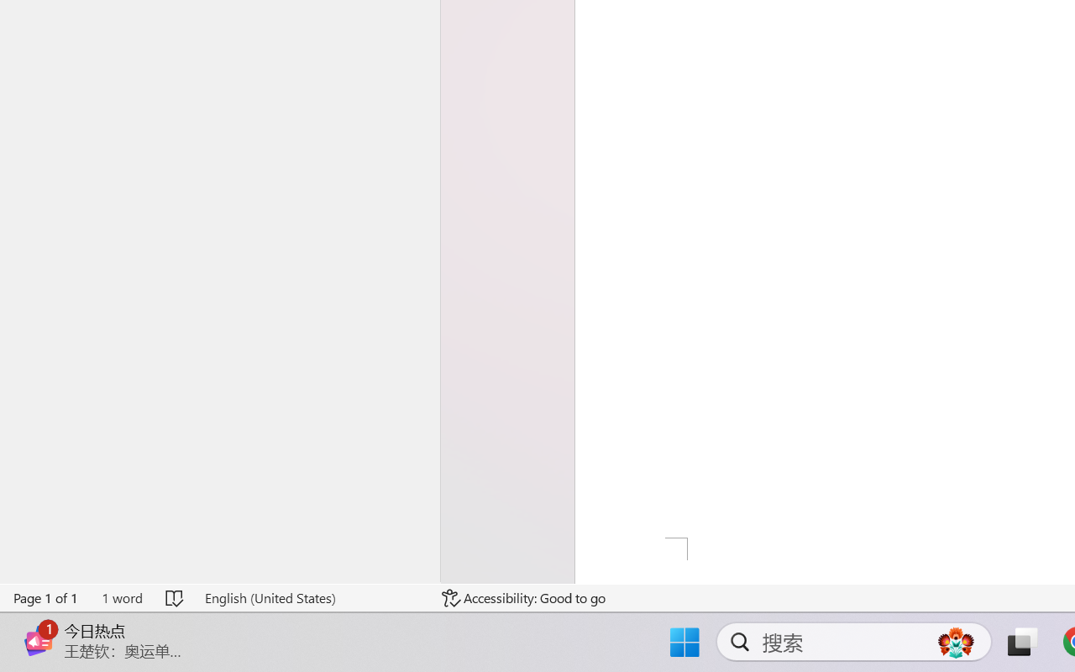  What do you see at coordinates (122, 598) in the screenshot?
I see `Word Count 1 word` at bounding box center [122, 598].